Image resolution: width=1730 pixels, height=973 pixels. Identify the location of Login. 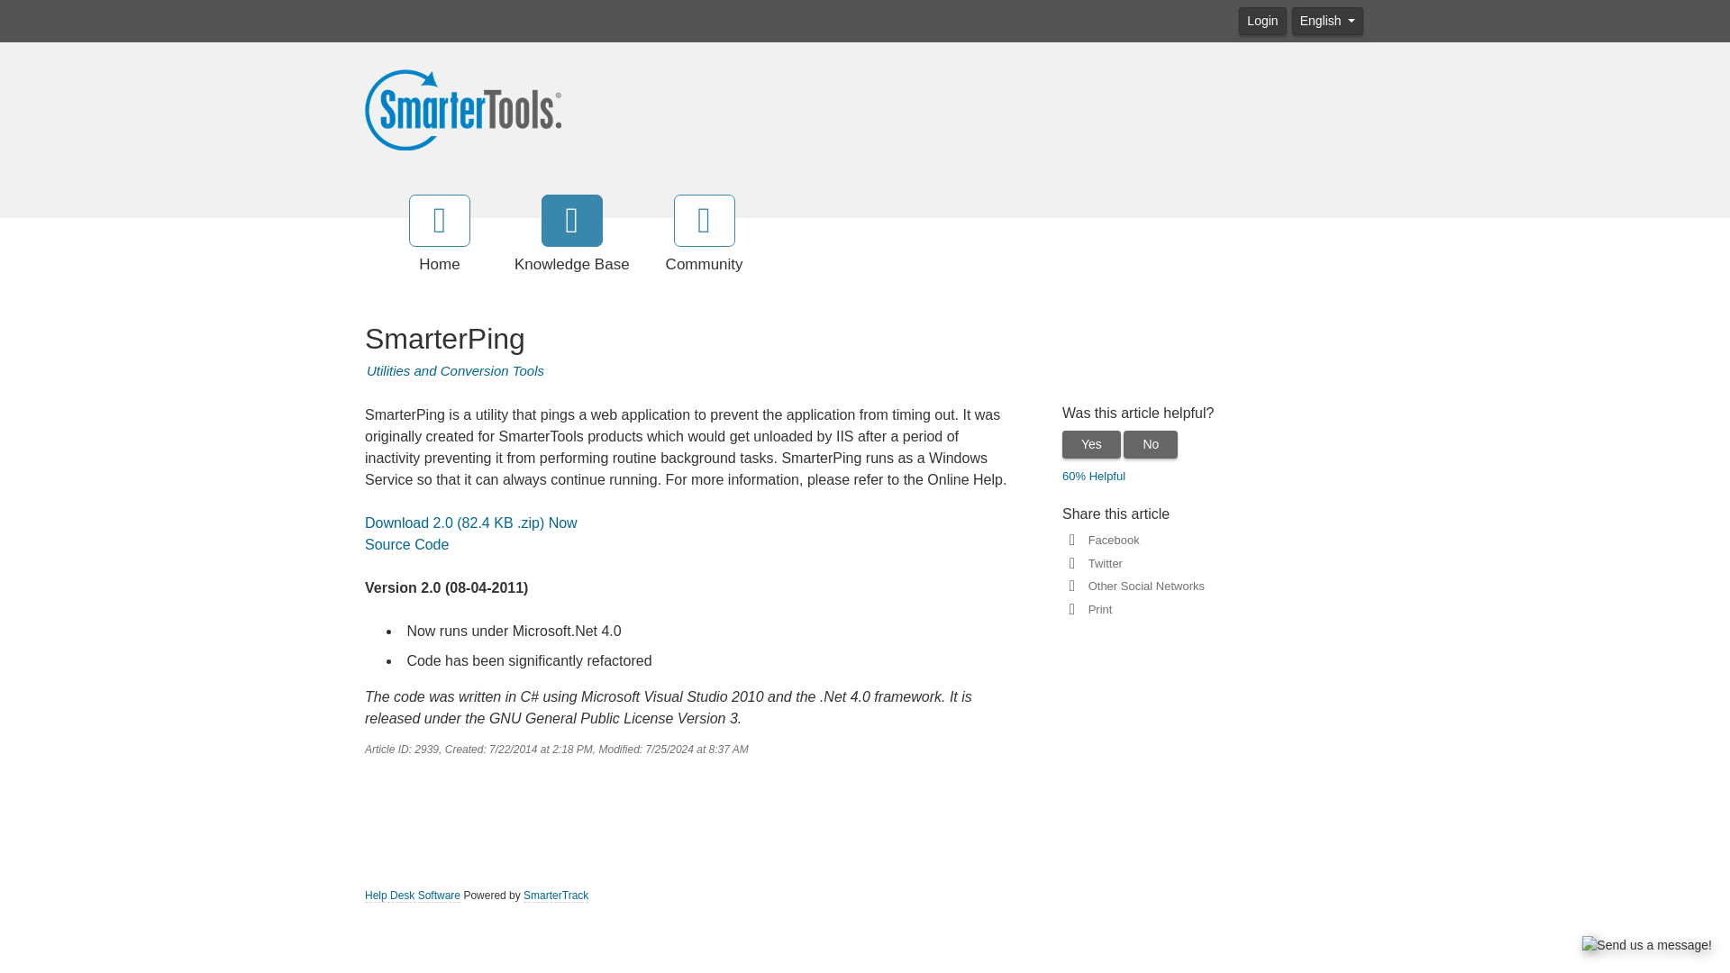
(1261, 20).